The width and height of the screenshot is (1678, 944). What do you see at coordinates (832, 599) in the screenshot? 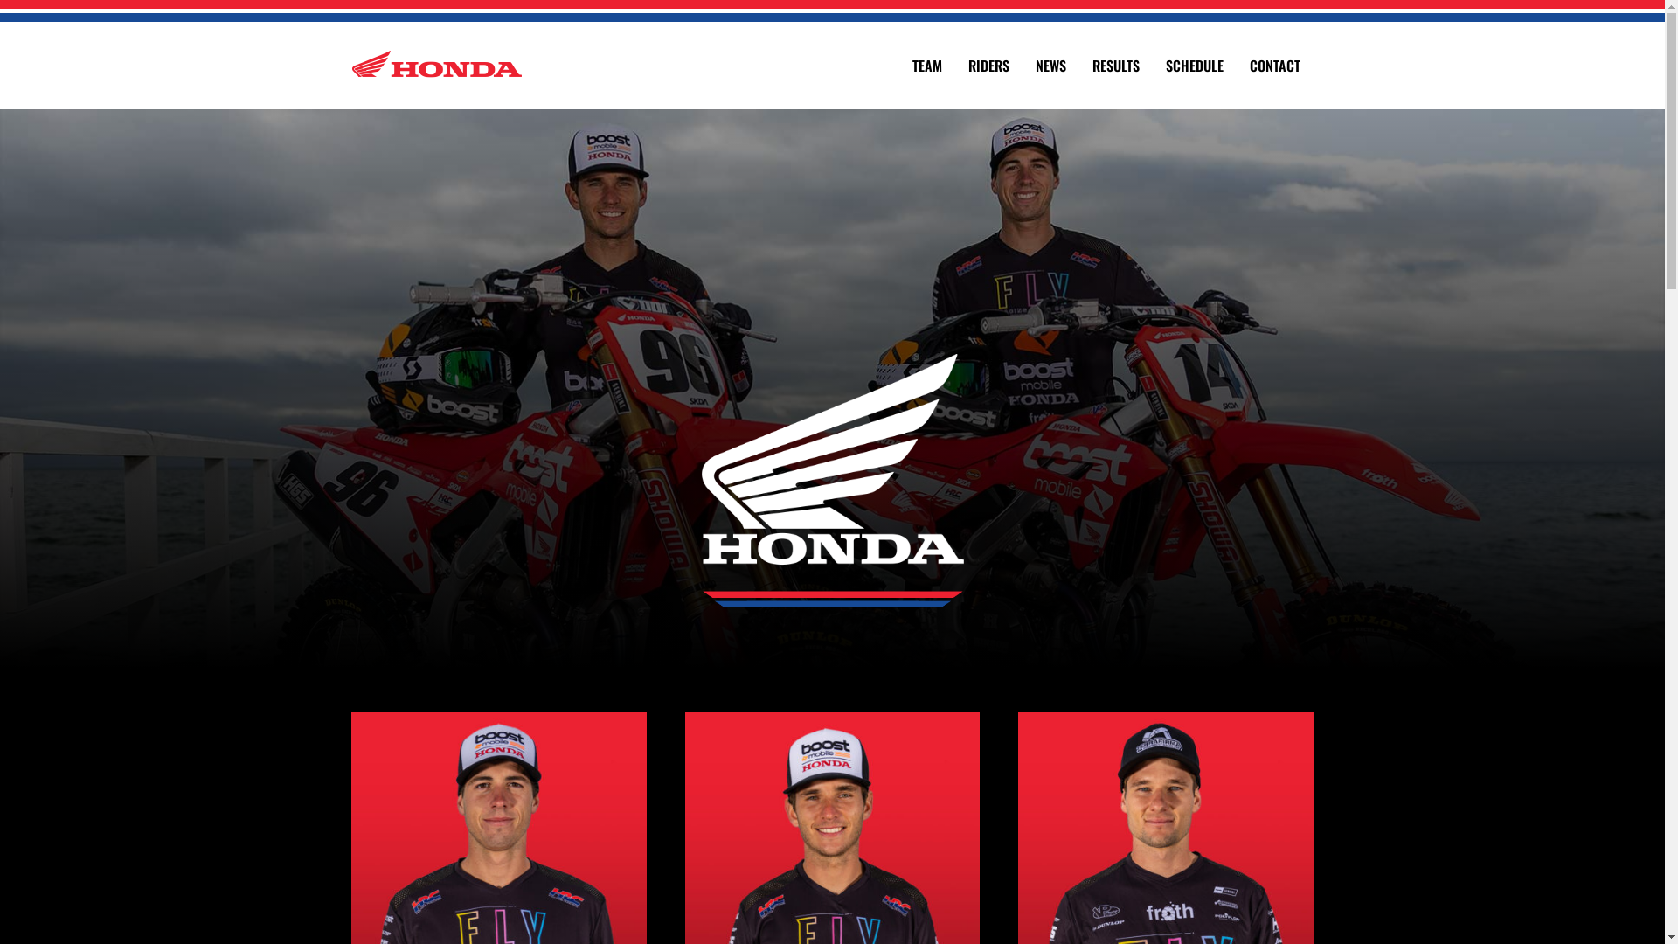
I see `Heading_Underline-2` at bounding box center [832, 599].